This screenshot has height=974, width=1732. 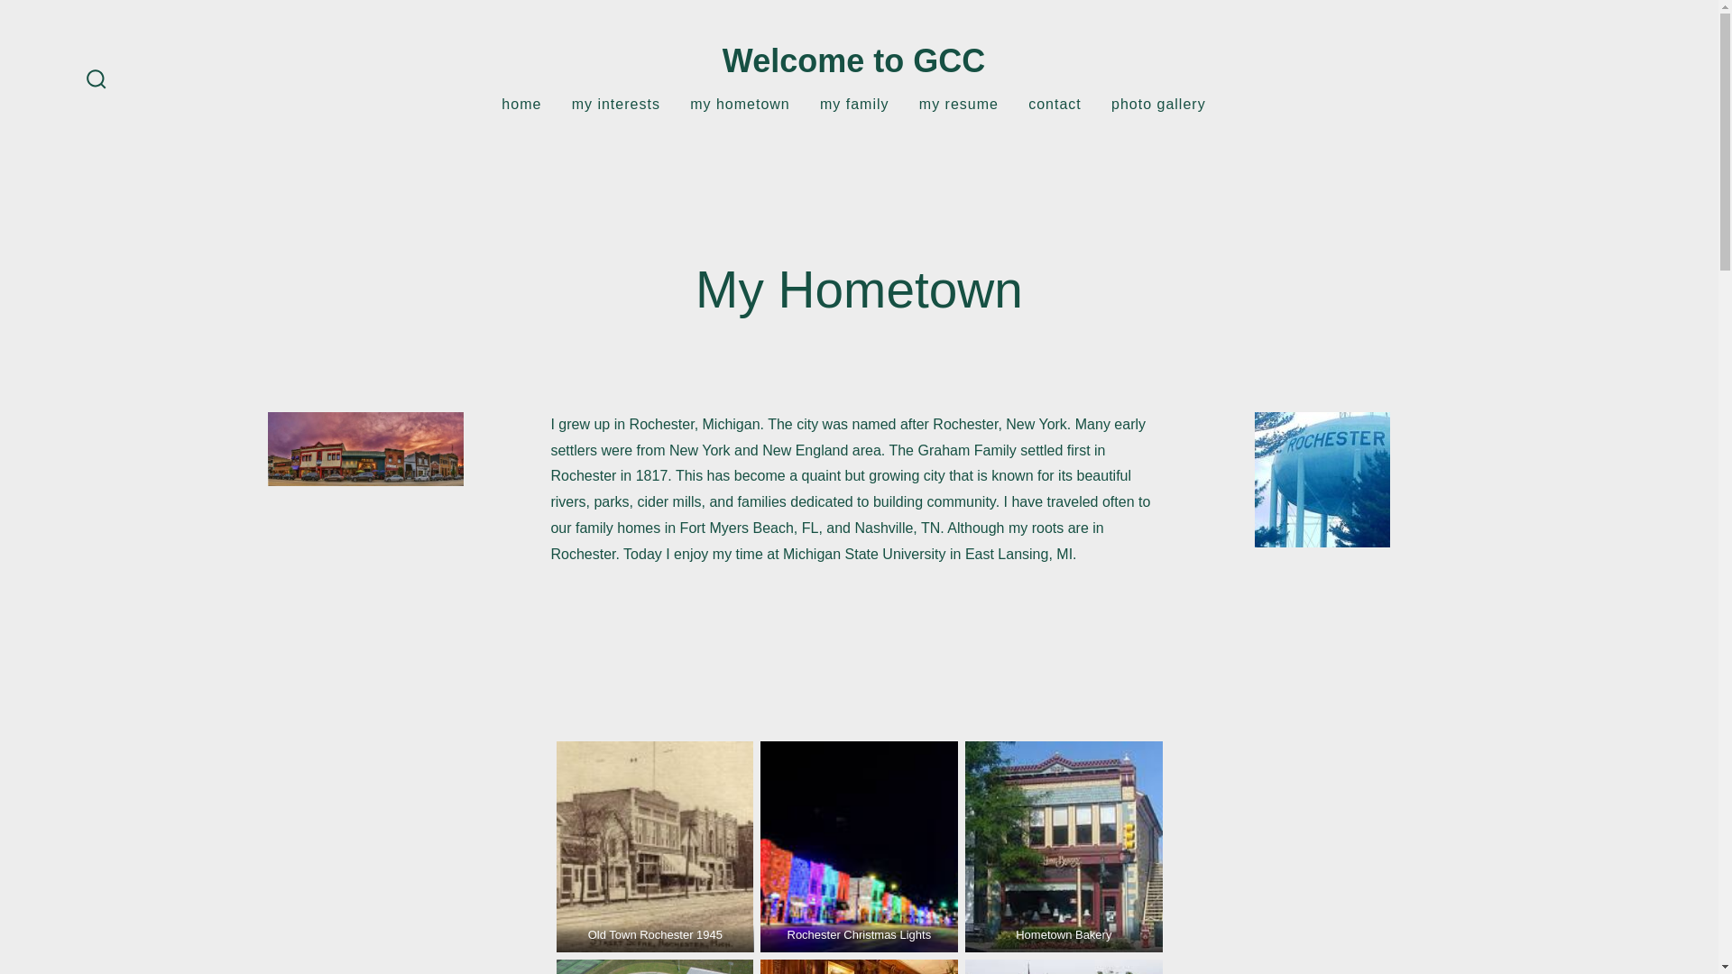 I want to click on my interests, so click(x=615, y=105).